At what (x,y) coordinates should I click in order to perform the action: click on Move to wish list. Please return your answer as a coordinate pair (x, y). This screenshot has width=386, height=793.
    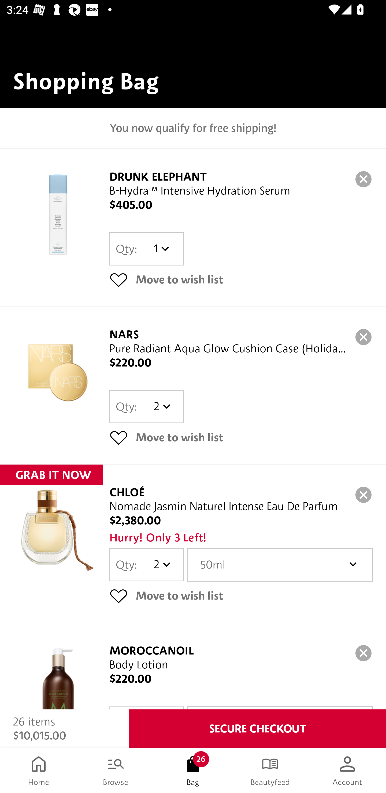
    Looking at the image, I should click on (241, 279).